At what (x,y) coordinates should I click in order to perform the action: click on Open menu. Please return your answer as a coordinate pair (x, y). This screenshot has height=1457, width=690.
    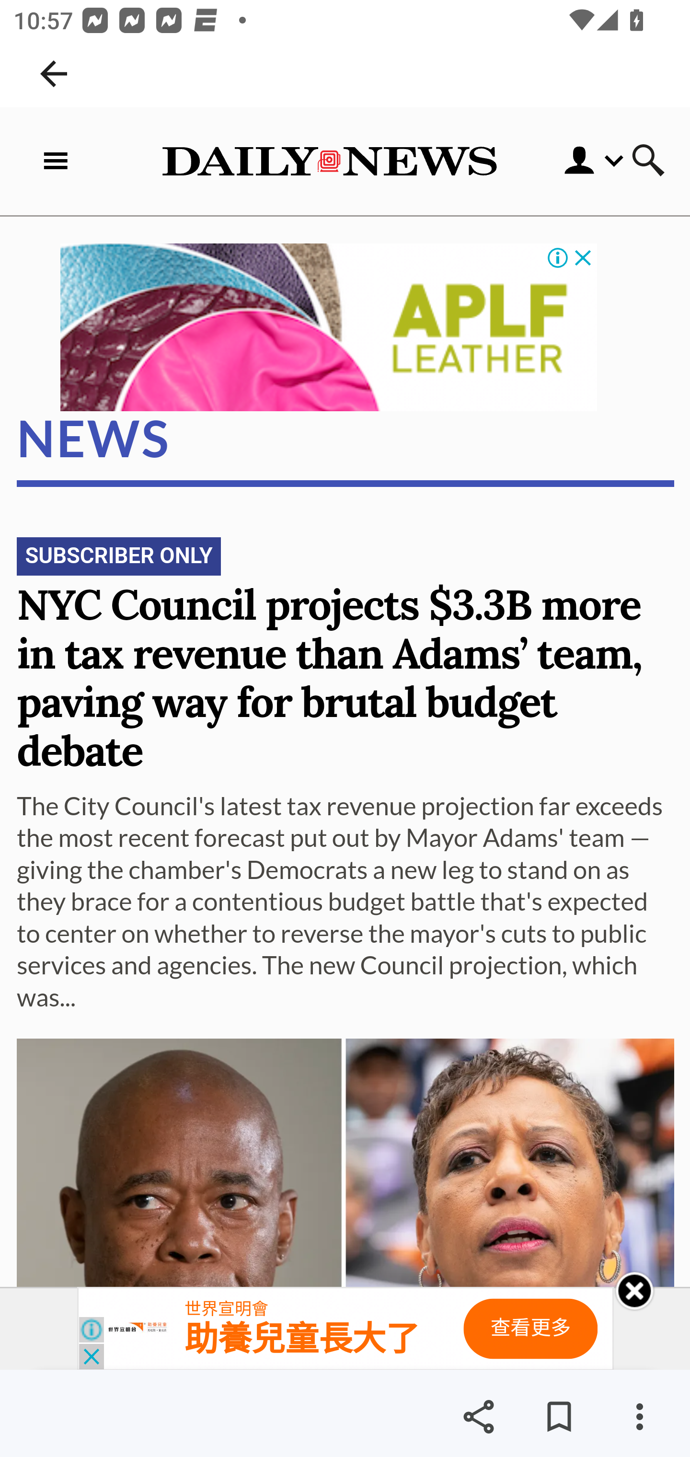
    Looking at the image, I should click on (581, 161).